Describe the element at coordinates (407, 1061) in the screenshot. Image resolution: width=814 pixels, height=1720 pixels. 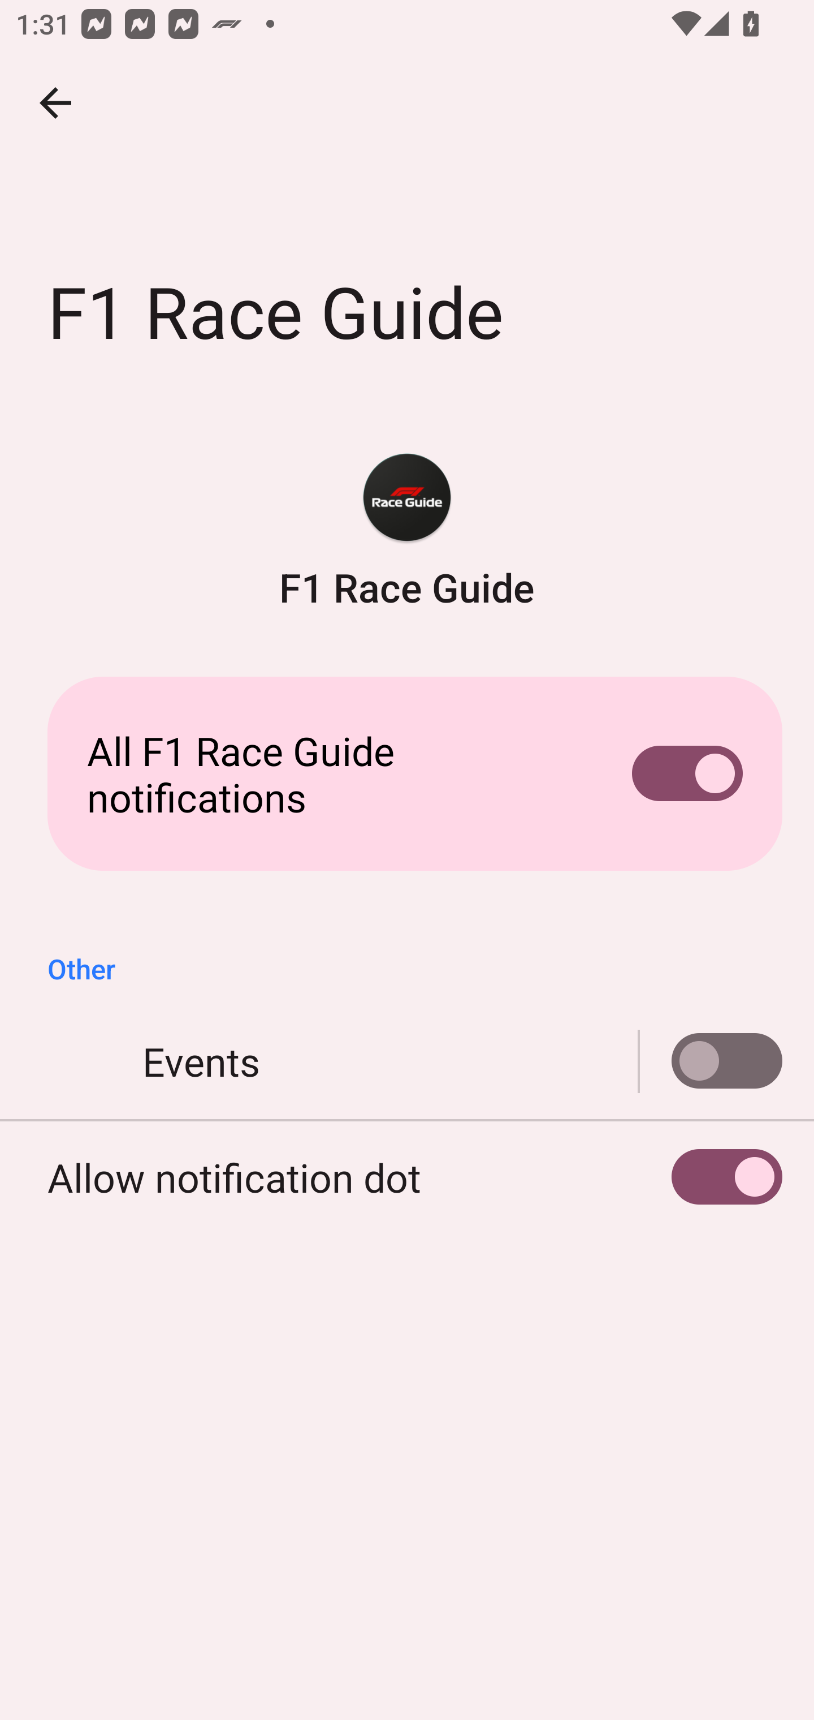
I see `Events` at that location.